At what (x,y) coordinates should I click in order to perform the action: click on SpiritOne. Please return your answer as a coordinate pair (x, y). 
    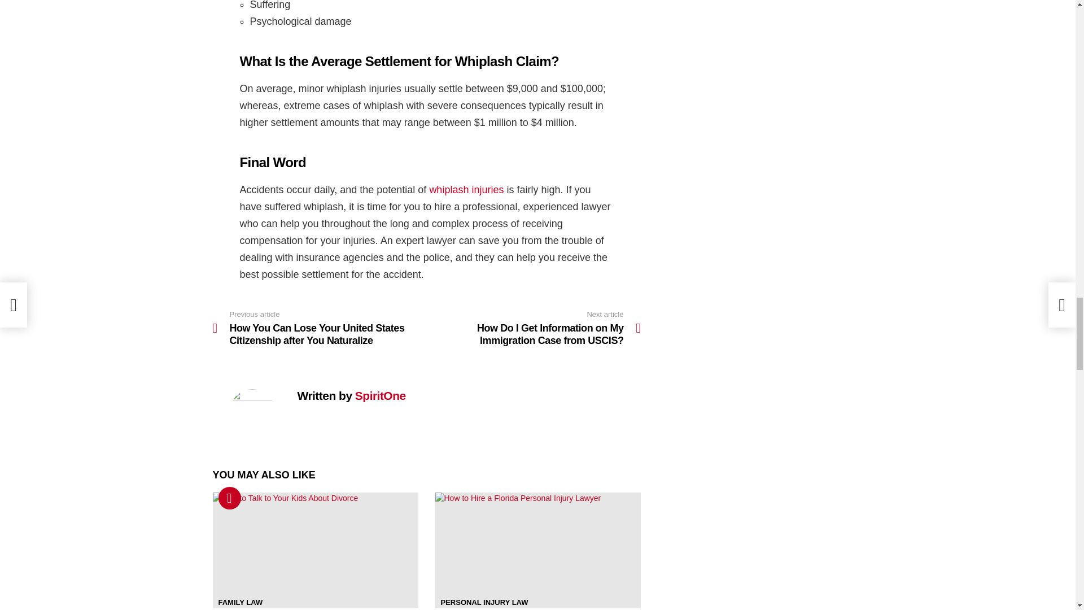
    Looking at the image, I should click on (381, 394).